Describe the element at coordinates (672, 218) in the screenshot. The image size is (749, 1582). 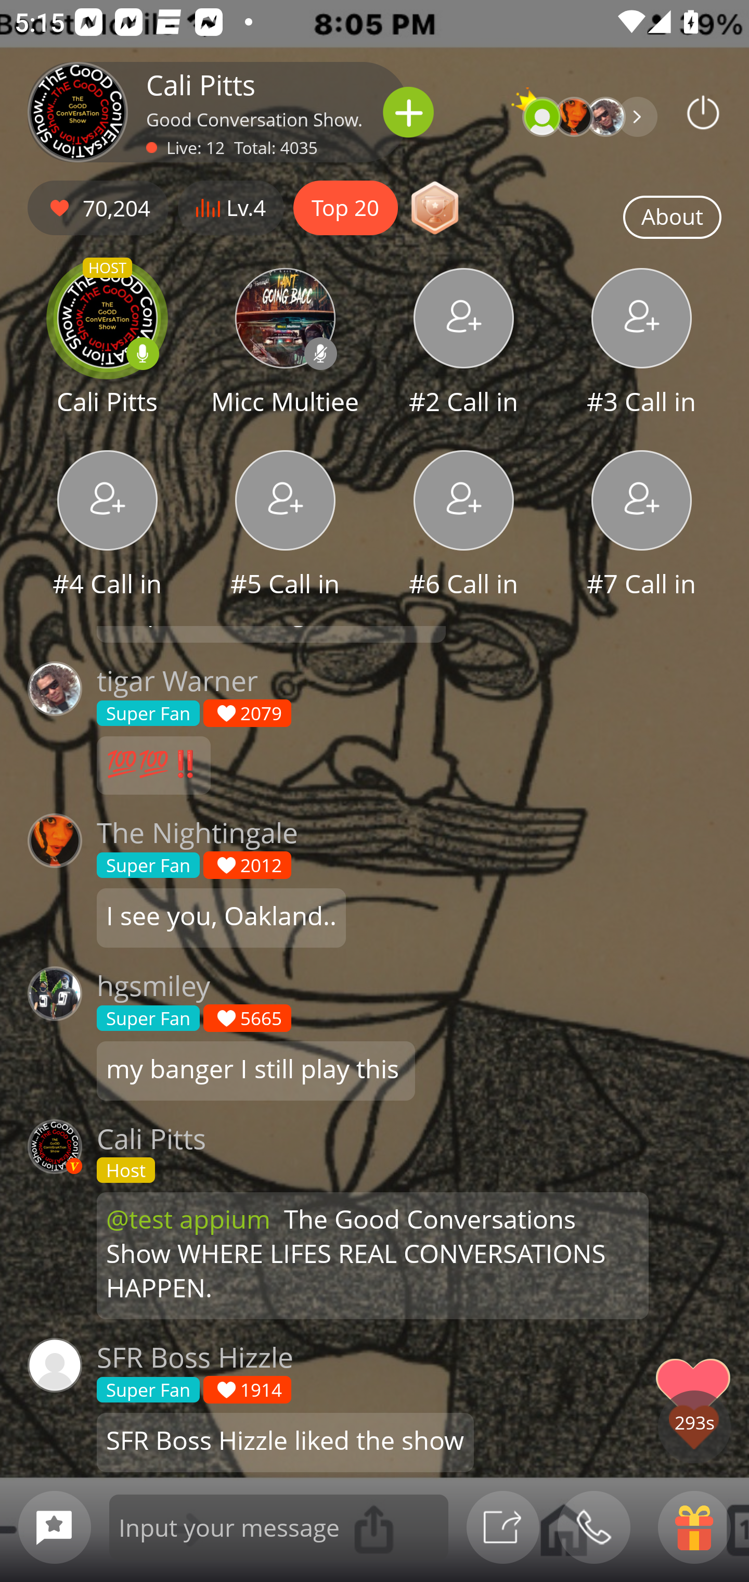
I see `About` at that location.